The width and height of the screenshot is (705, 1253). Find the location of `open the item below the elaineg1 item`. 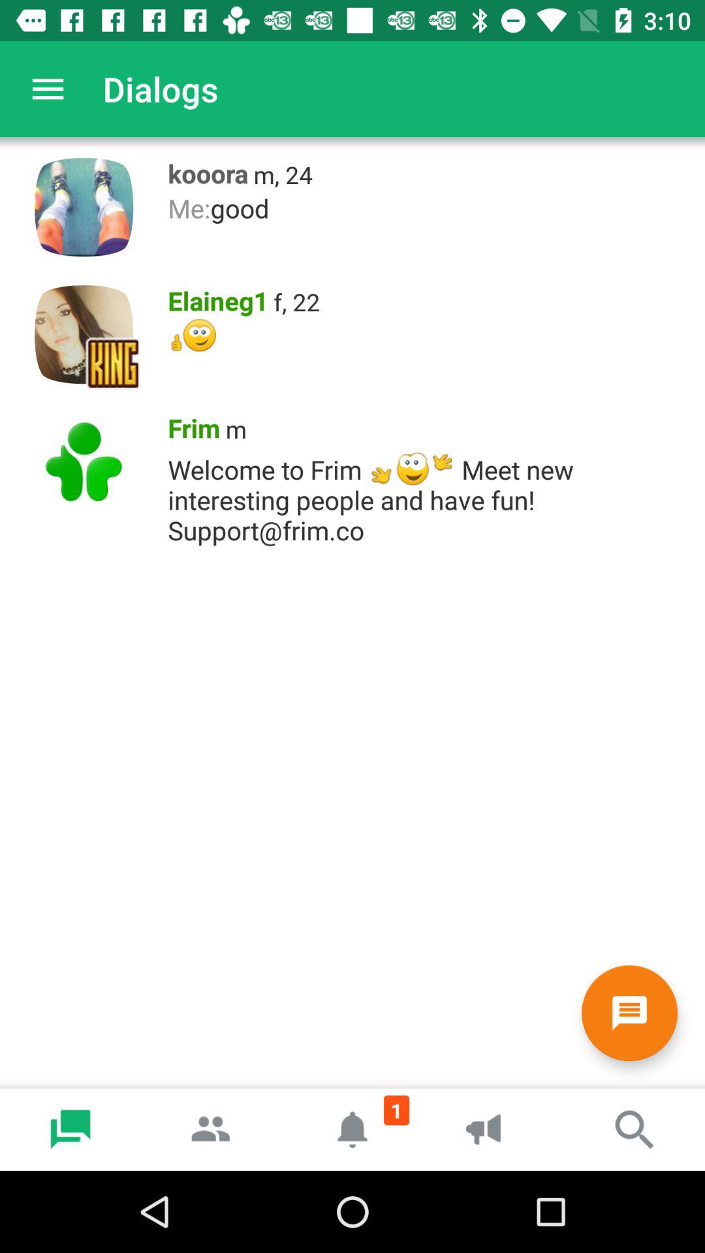

open the item below the elaineg1 item is located at coordinates (430, 335).